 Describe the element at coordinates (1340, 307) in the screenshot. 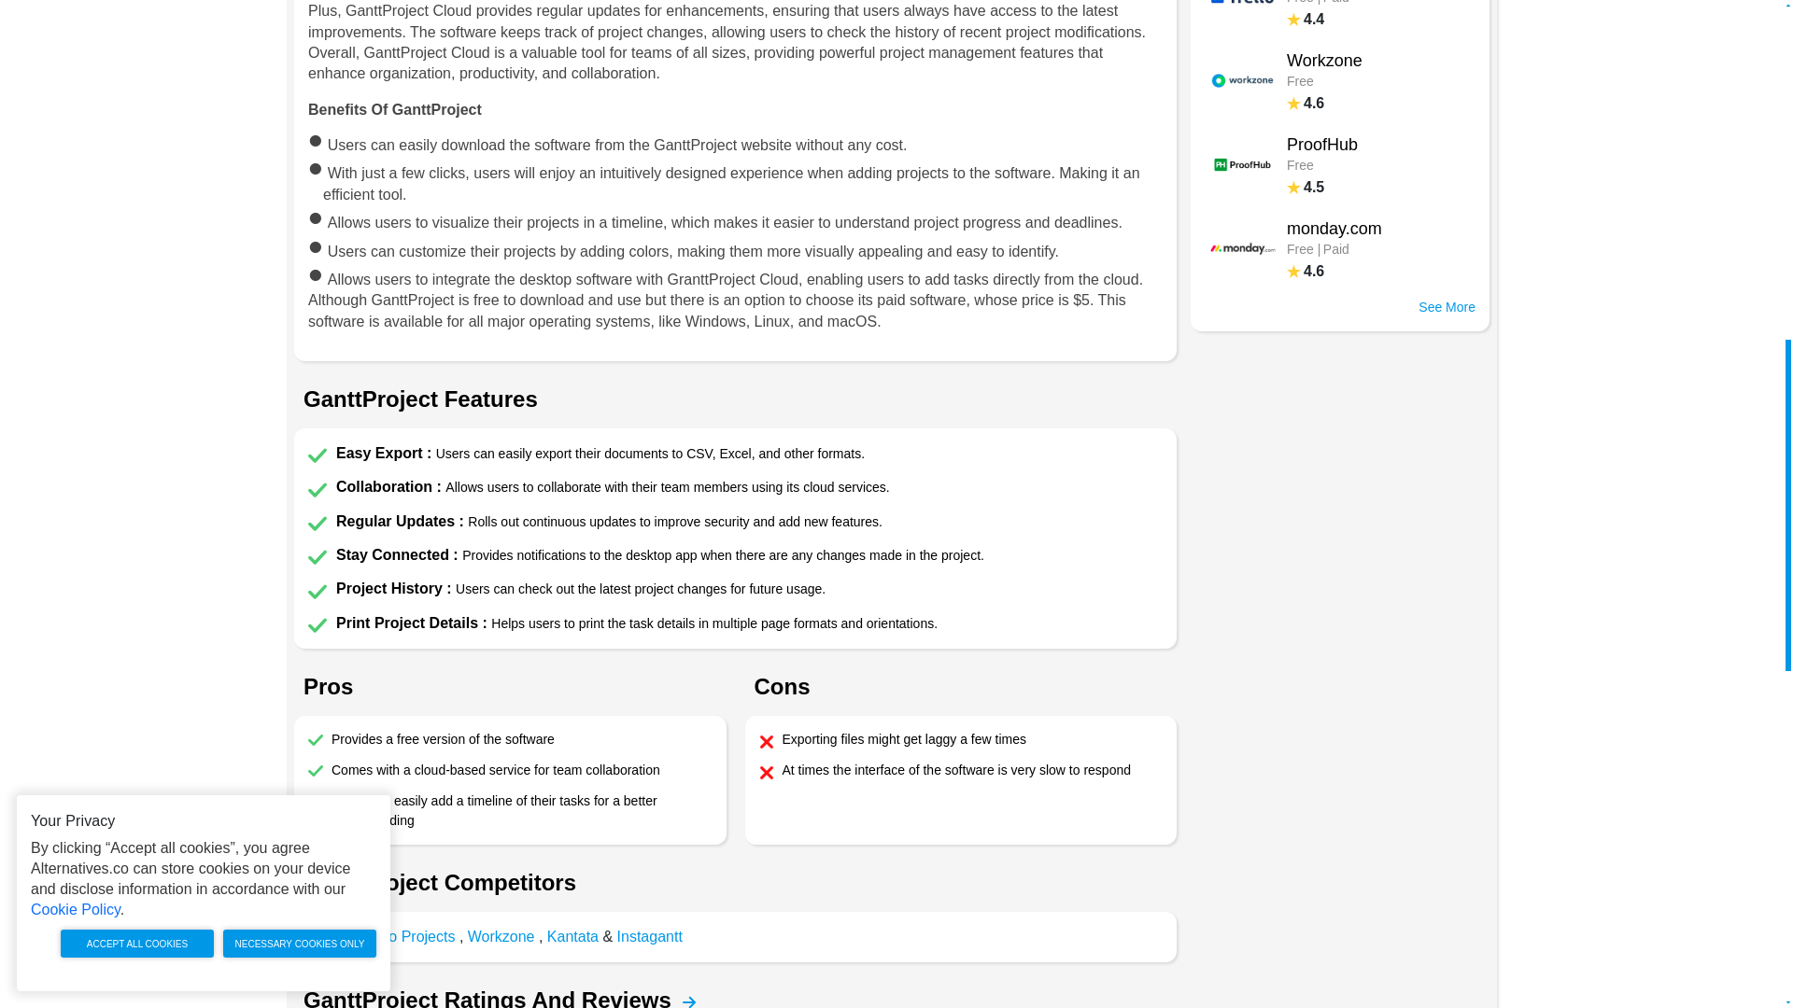

I see `Zoho Projects` at that location.